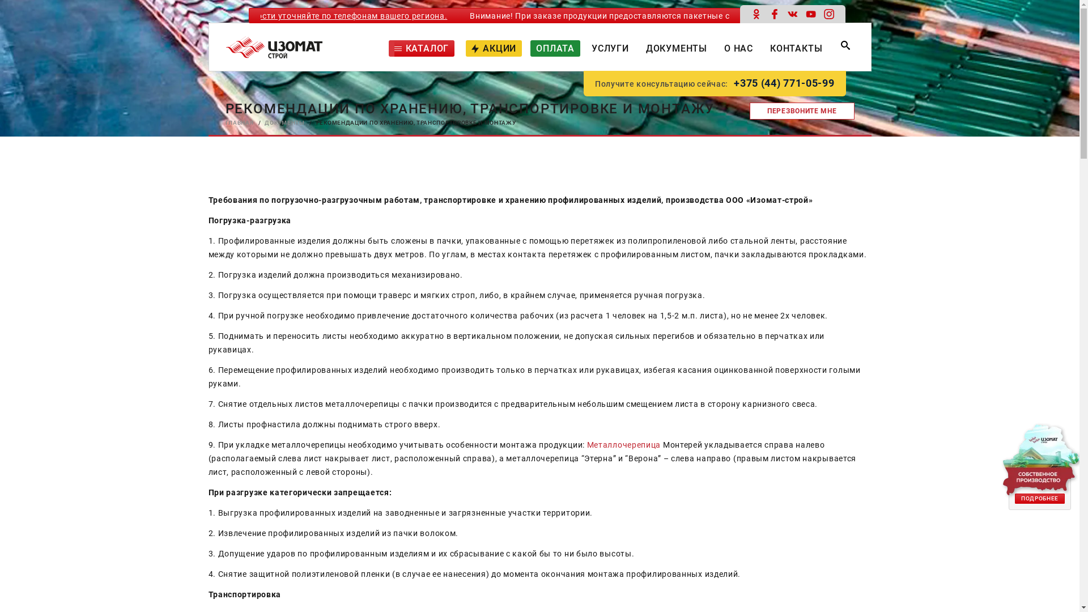 The image size is (1088, 612). Describe the element at coordinates (756, 14) in the screenshot. I see `odnoklassniki` at that location.